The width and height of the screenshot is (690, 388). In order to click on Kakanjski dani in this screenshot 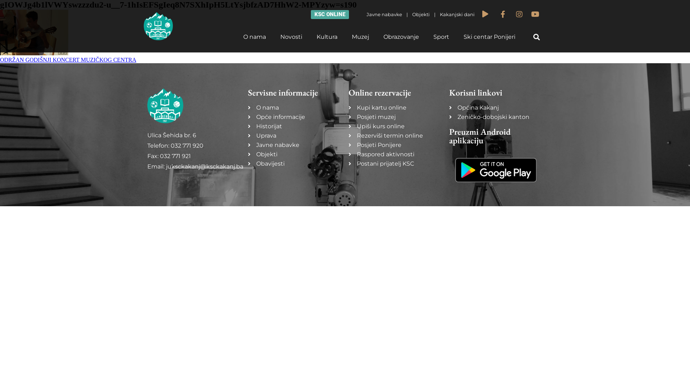, I will do `click(457, 14)`.